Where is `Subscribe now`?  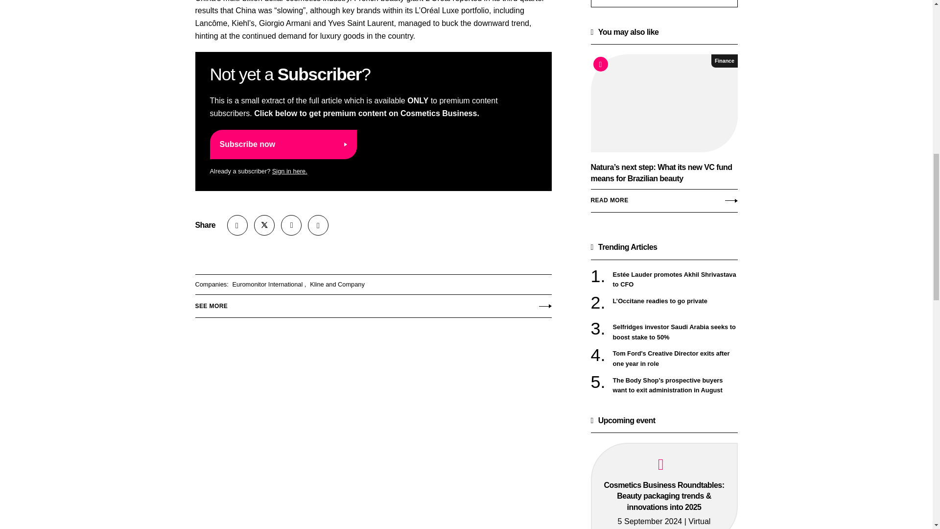 Subscribe now is located at coordinates (283, 144).